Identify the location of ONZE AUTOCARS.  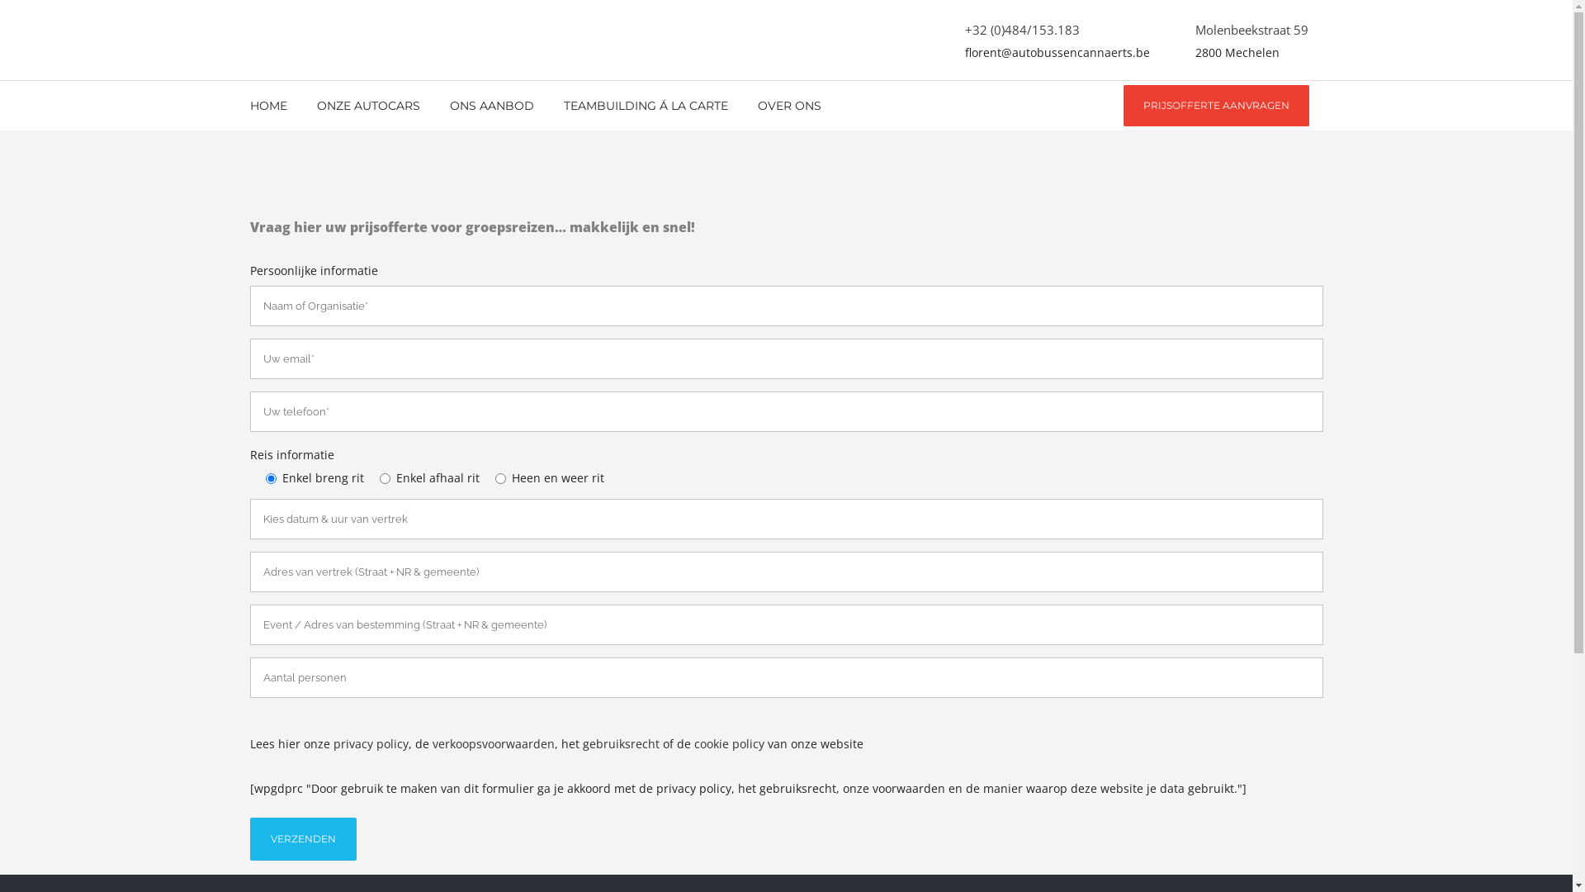
(368, 106).